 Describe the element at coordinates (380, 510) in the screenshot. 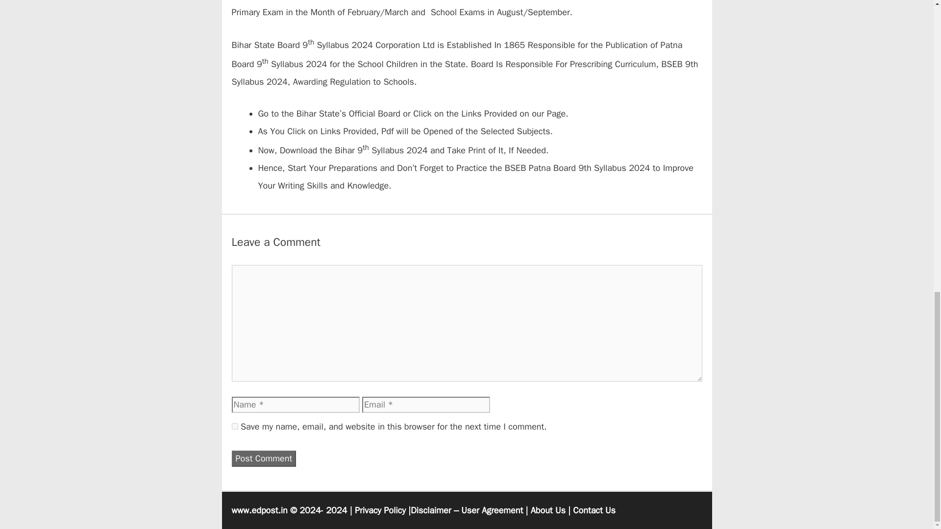

I see `Privacy Policy` at that location.